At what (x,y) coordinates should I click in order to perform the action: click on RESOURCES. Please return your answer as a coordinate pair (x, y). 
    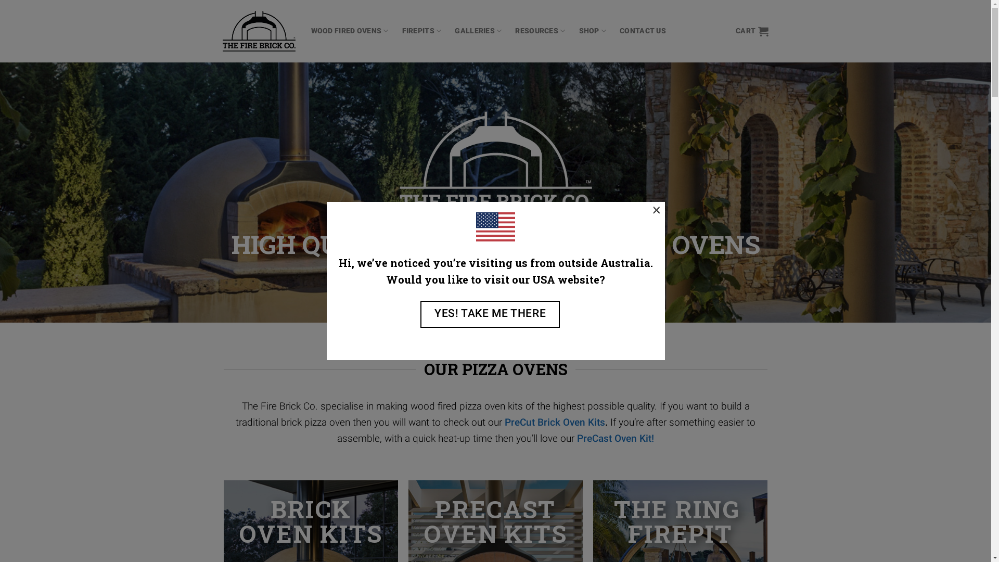
    Looking at the image, I should click on (540, 31).